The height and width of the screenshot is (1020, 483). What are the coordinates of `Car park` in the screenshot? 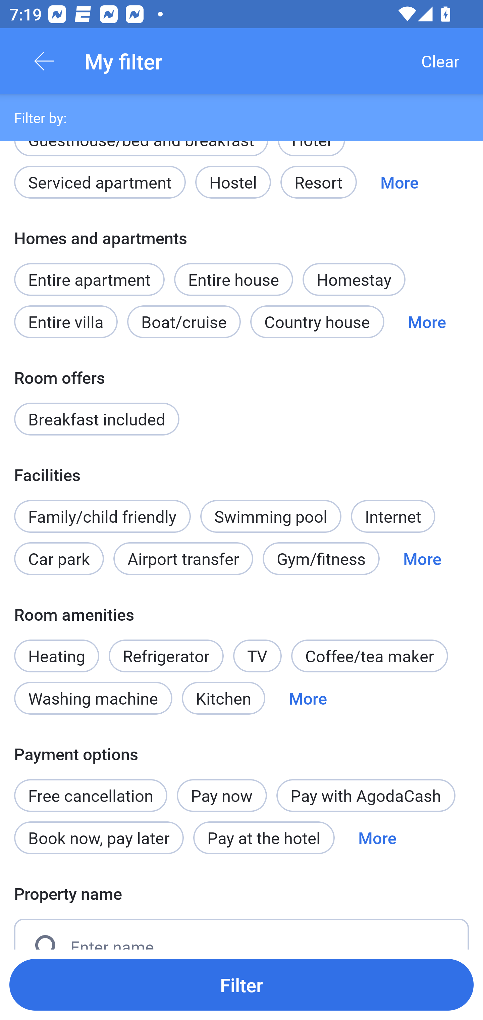 It's located at (59, 558).